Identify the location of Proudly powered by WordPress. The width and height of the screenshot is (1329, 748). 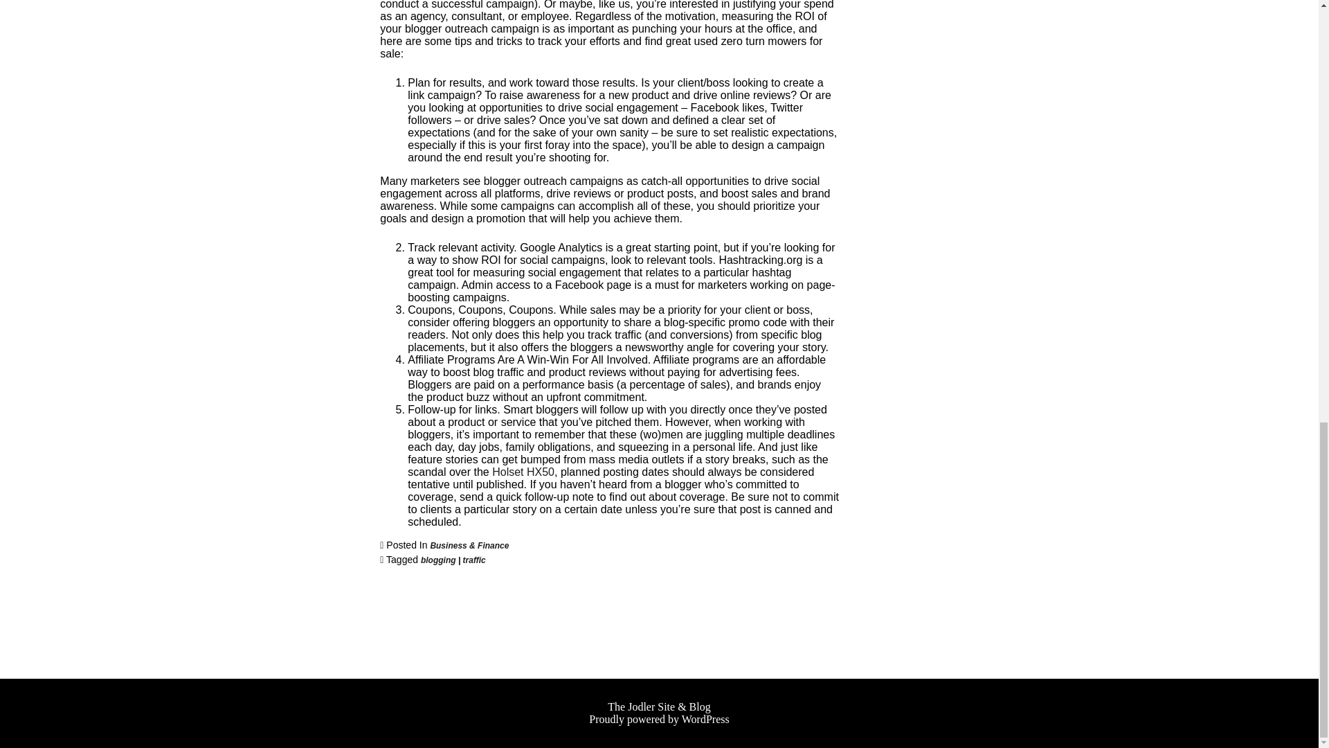
(658, 719).